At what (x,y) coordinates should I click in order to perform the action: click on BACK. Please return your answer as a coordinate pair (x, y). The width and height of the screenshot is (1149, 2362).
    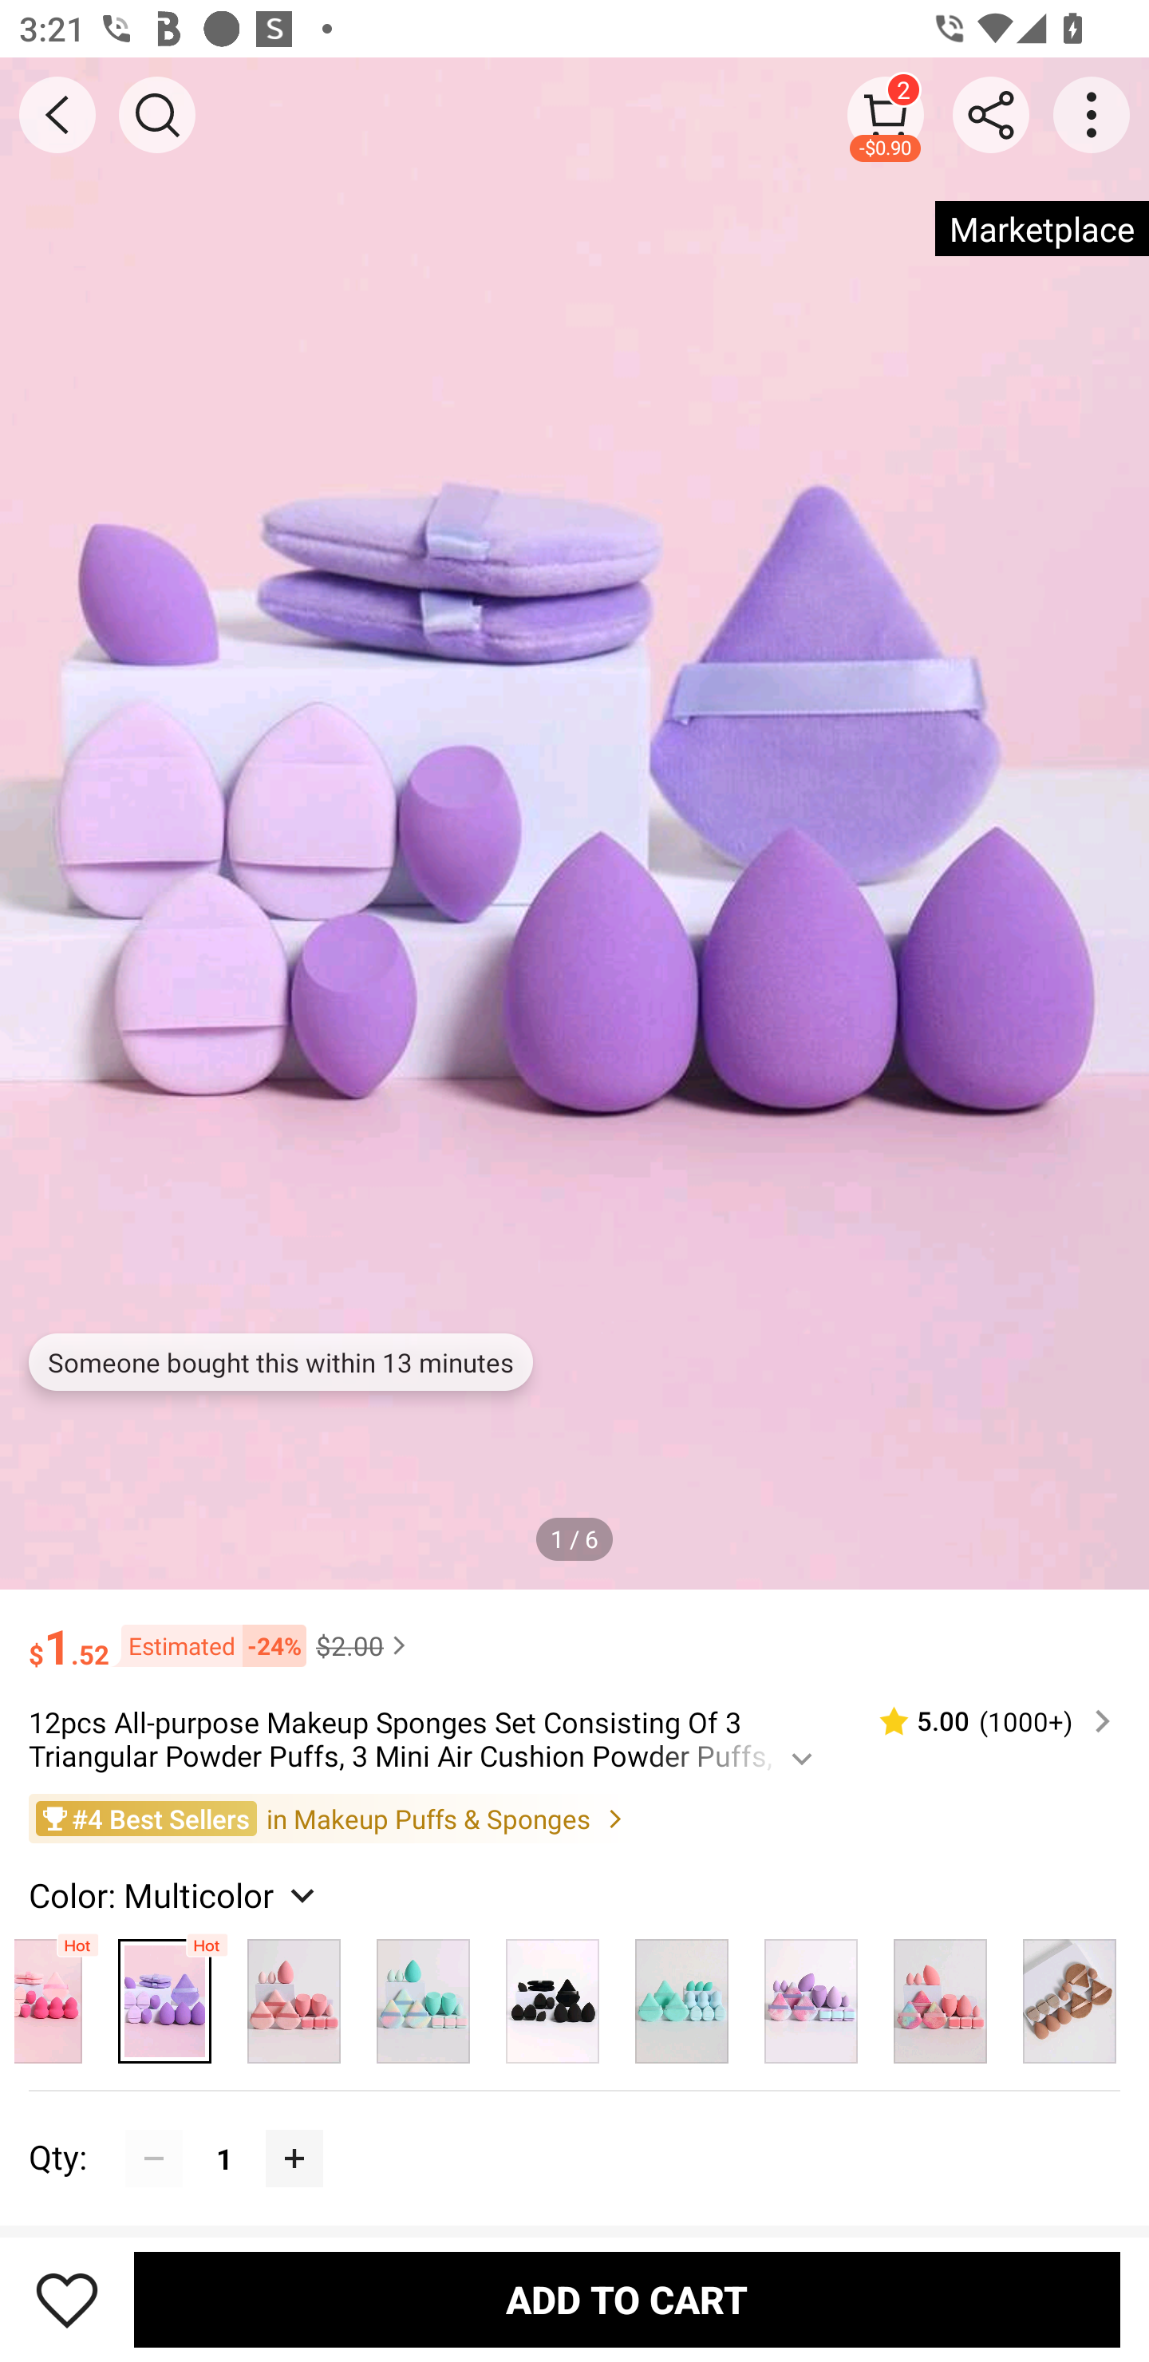
    Looking at the image, I should click on (57, 115).